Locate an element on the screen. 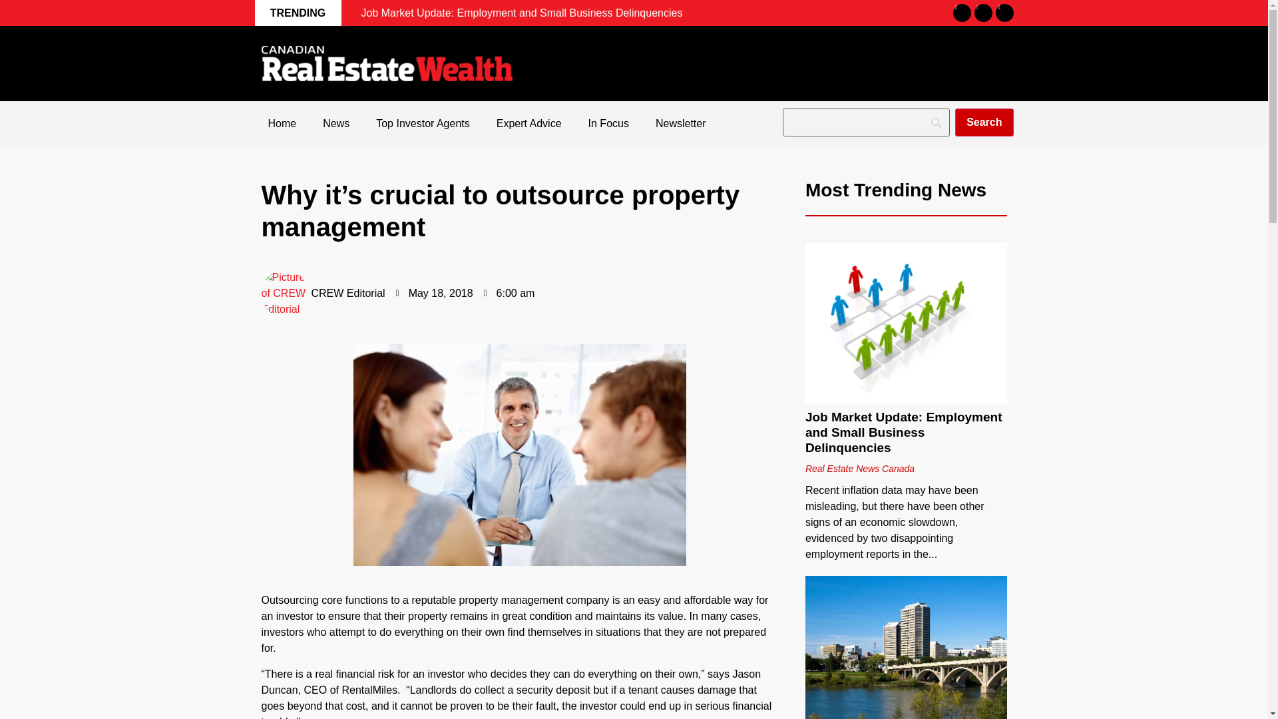 Image resolution: width=1278 pixels, height=719 pixels. Search is located at coordinates (984, 122).